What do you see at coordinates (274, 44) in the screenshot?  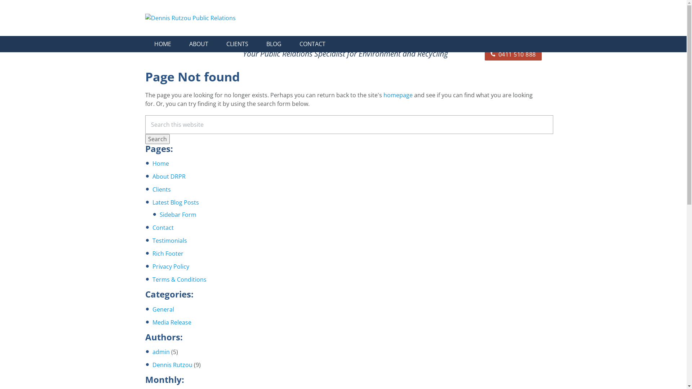 I see `BLOG` at bounding box center [274, 44].